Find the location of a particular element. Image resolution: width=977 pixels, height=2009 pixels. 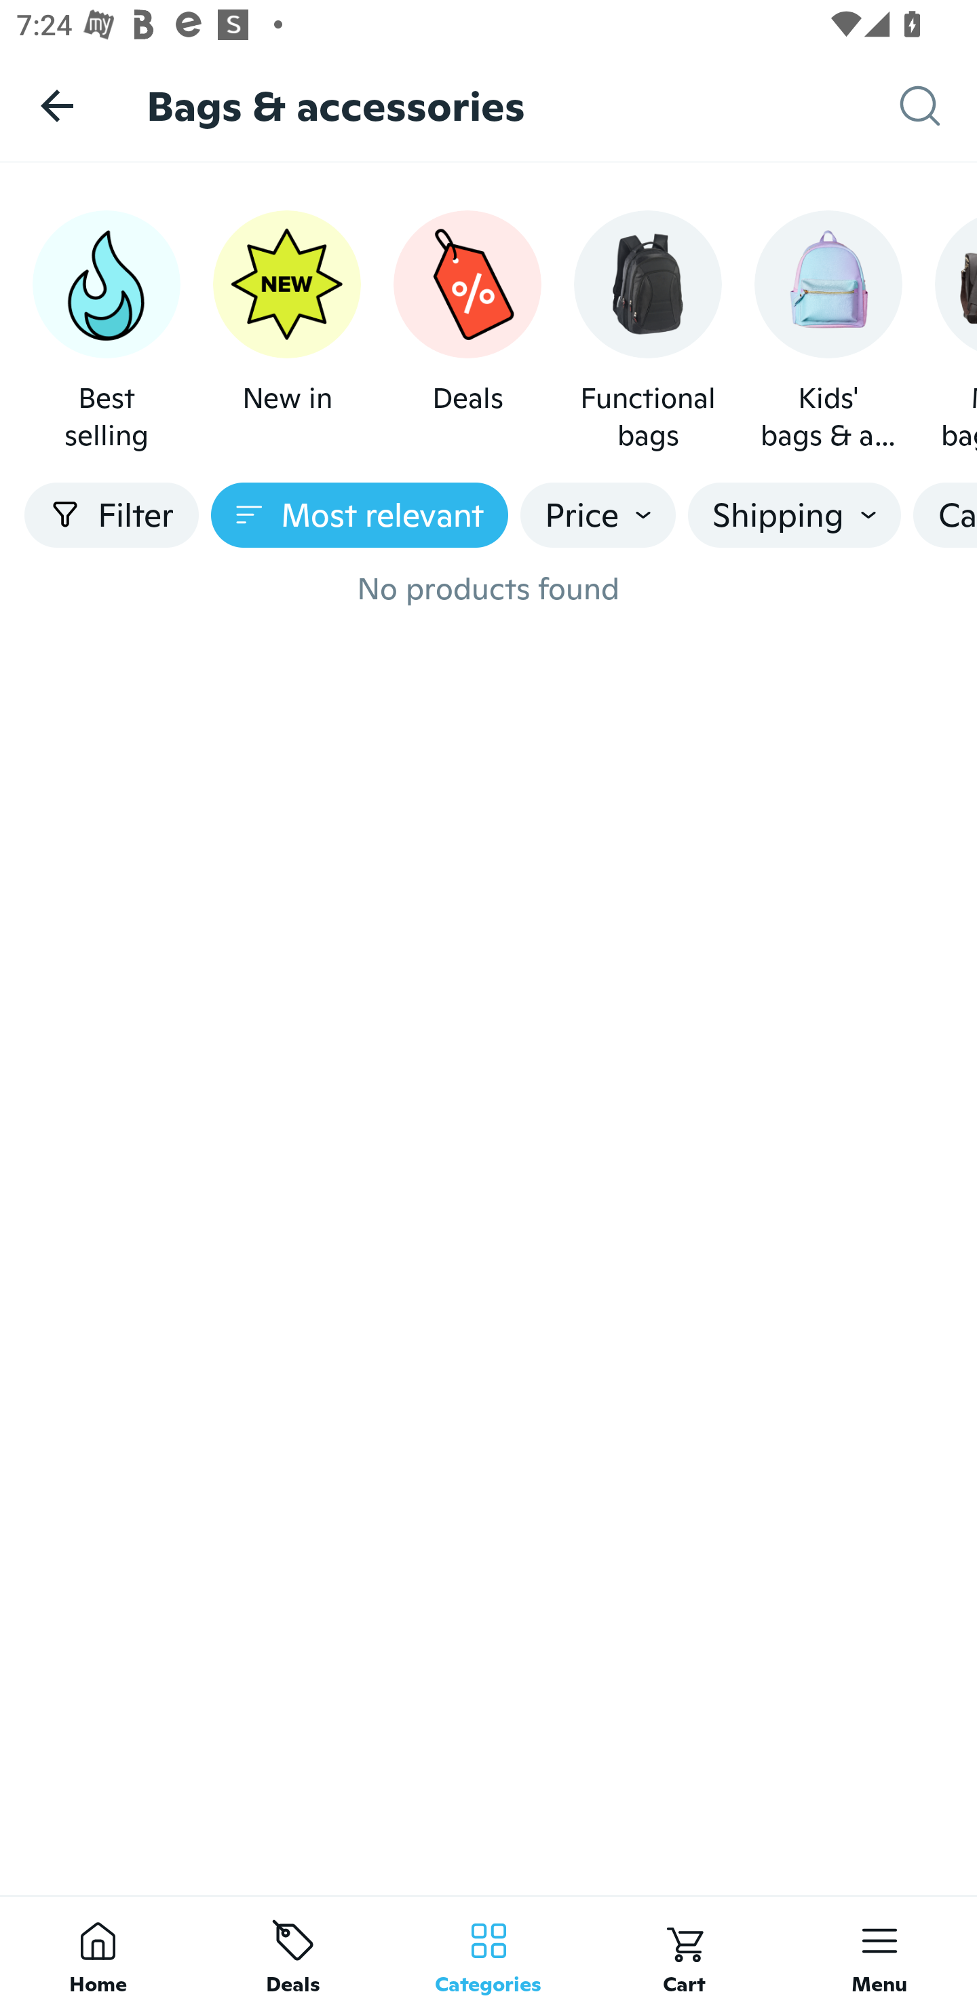

Most relevant is located at coordinates (360, 515).